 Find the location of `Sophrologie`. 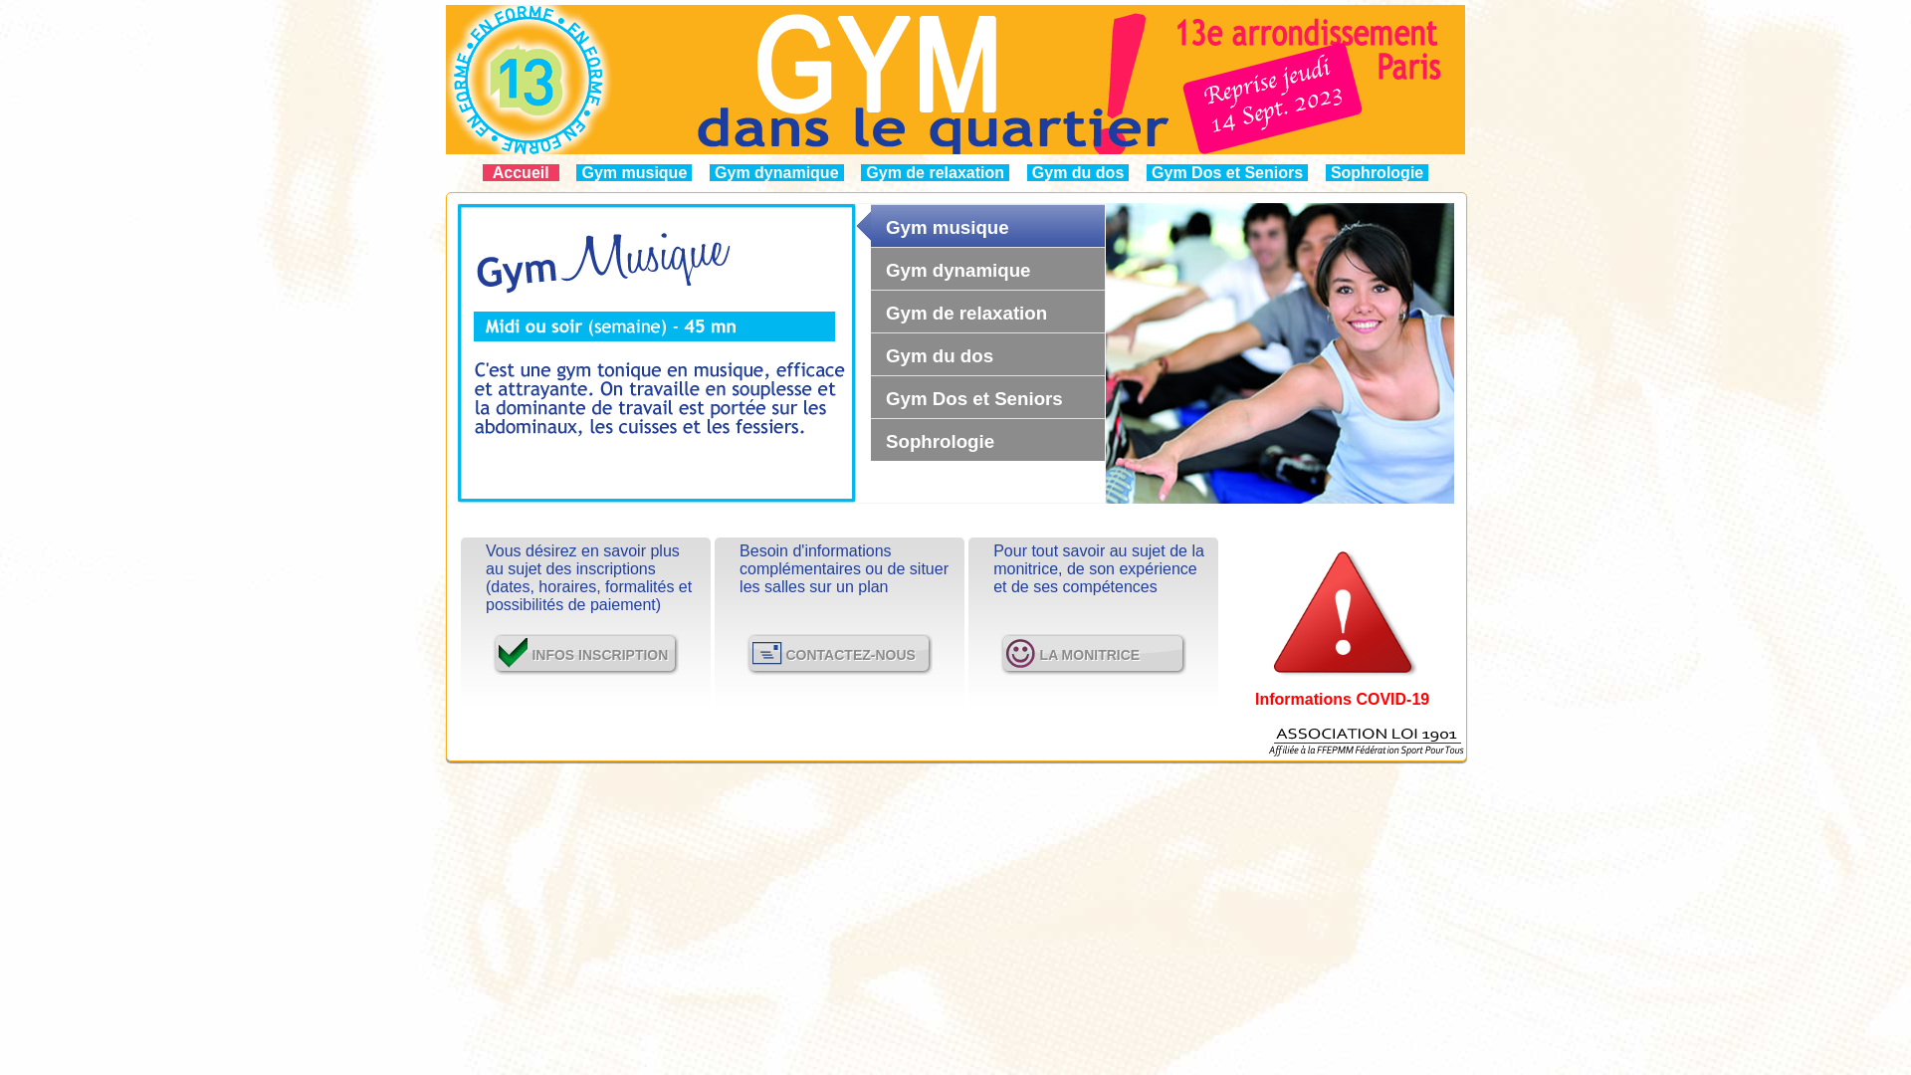

Sophrologie is located at coordinates (1378, 173).